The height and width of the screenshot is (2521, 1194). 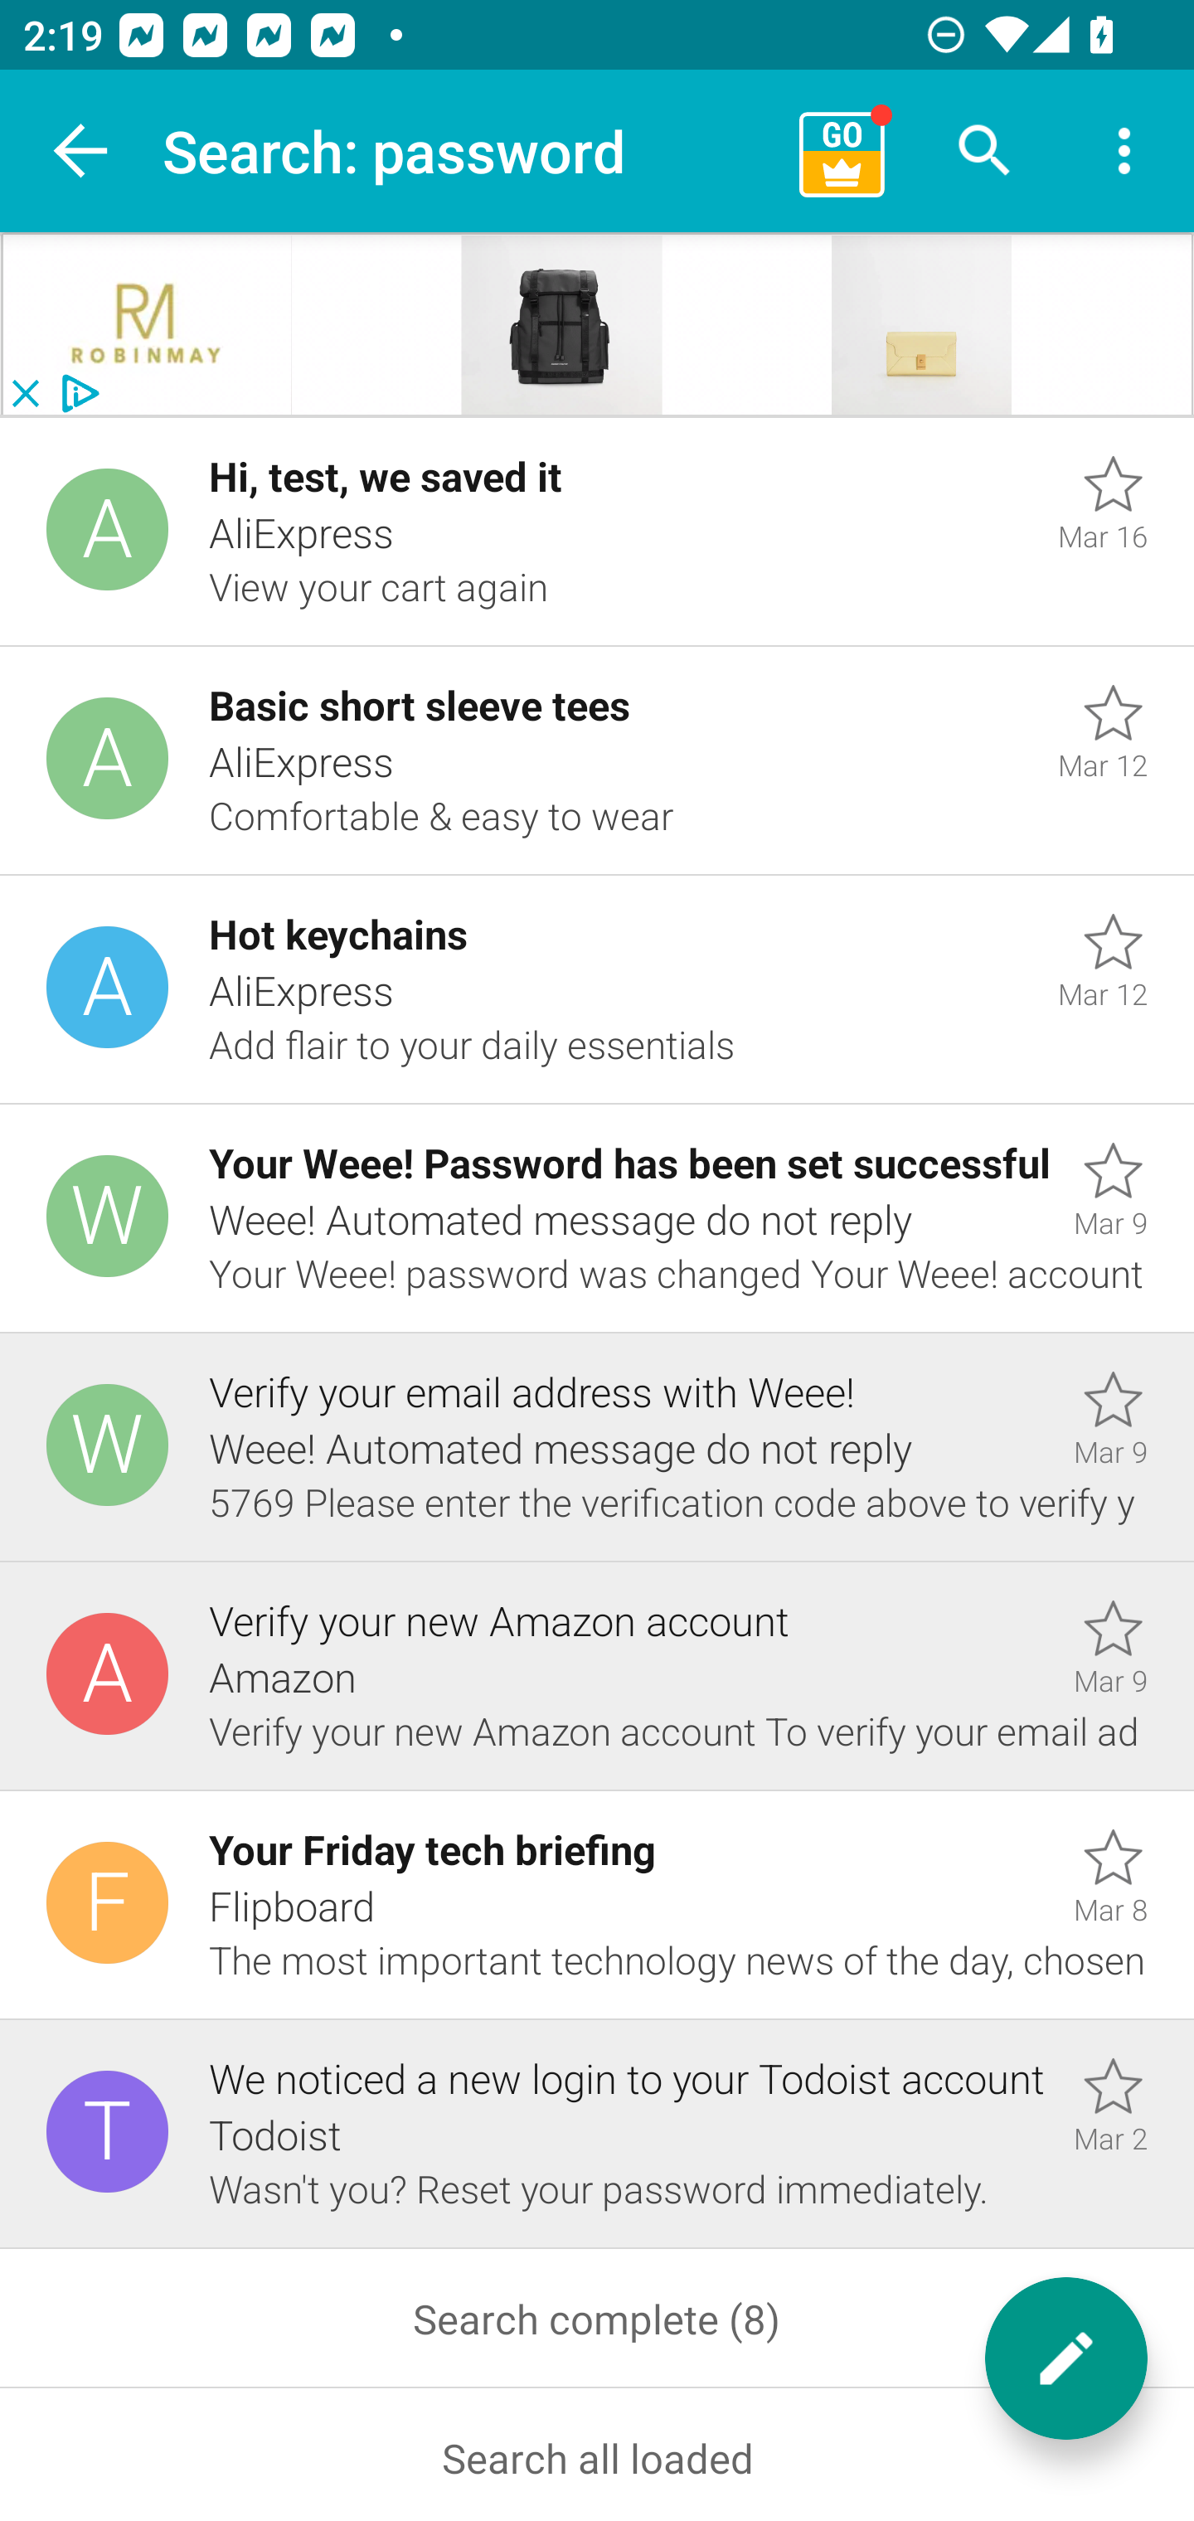 What do you see at coordinates (1124, 151) in the screenshot?
I see `More options` at bounding box center [1124, 151].